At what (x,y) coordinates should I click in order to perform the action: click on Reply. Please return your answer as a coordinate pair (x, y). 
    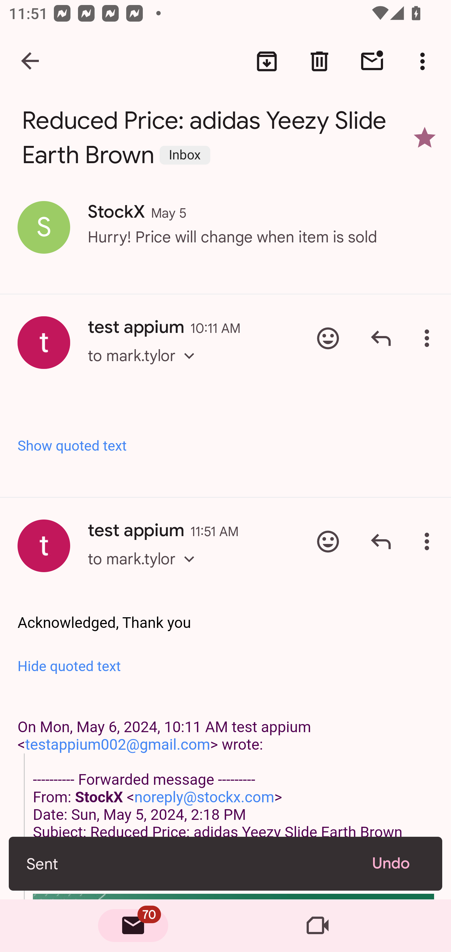
    Looking at the image, I should click on (381, 338).